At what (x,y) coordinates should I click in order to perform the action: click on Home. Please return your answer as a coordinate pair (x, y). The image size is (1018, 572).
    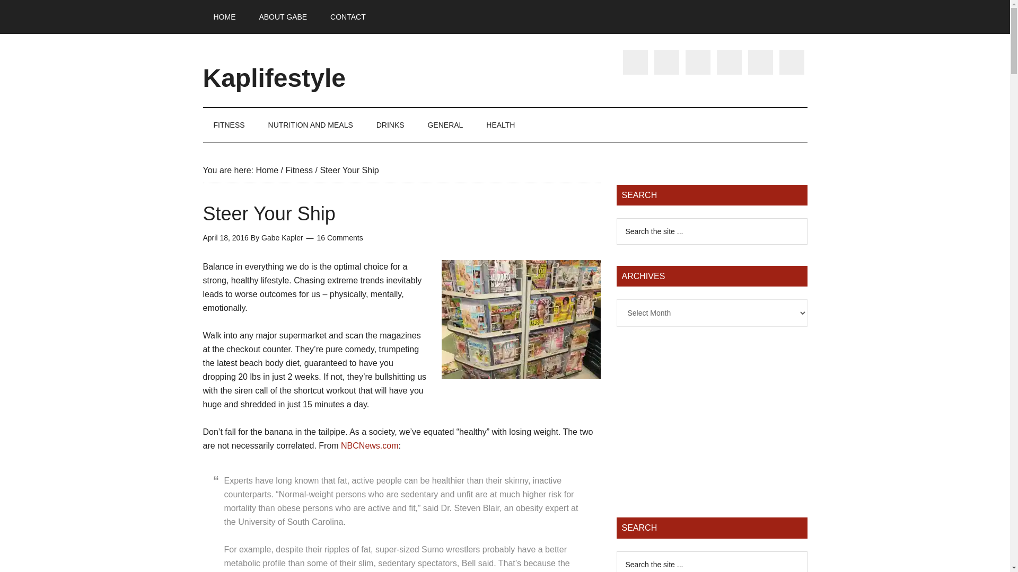
    Looking at the image, I should click on (266, 171).